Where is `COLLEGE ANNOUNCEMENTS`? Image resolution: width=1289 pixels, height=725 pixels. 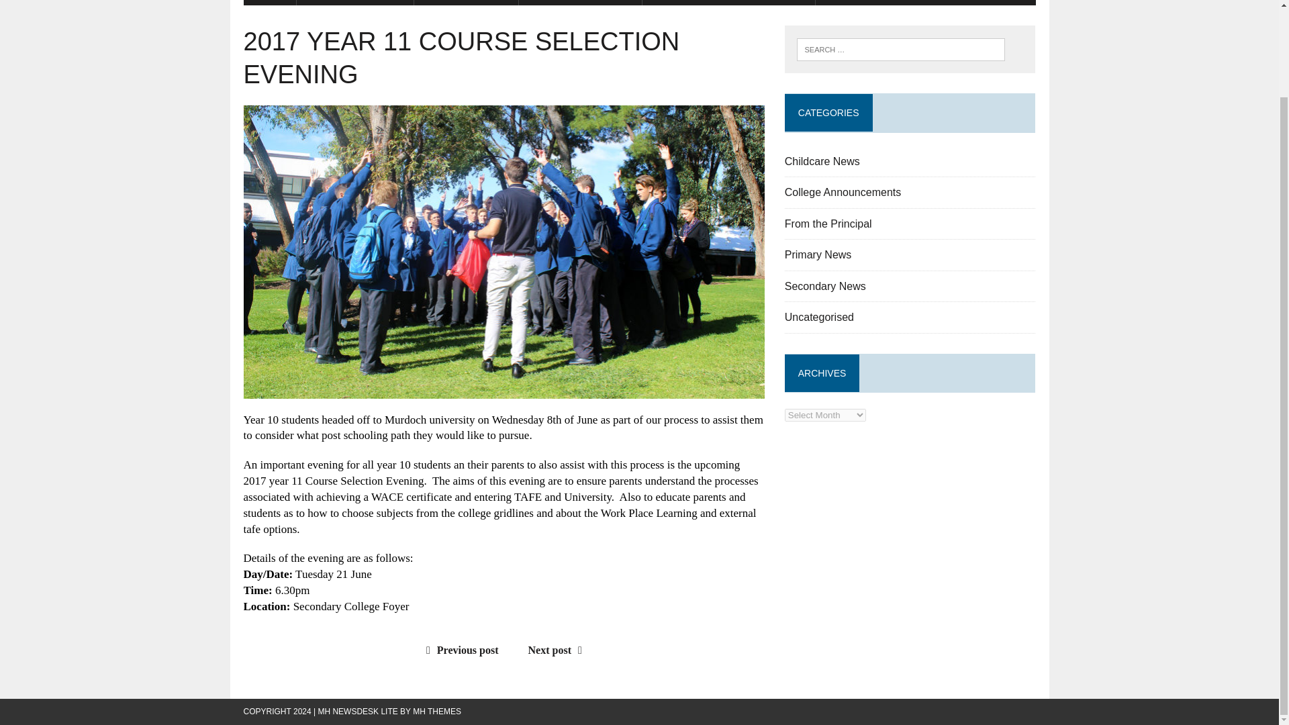 COLLEGE ANNOUNCEMENTS is located at coordinates (728, 3).